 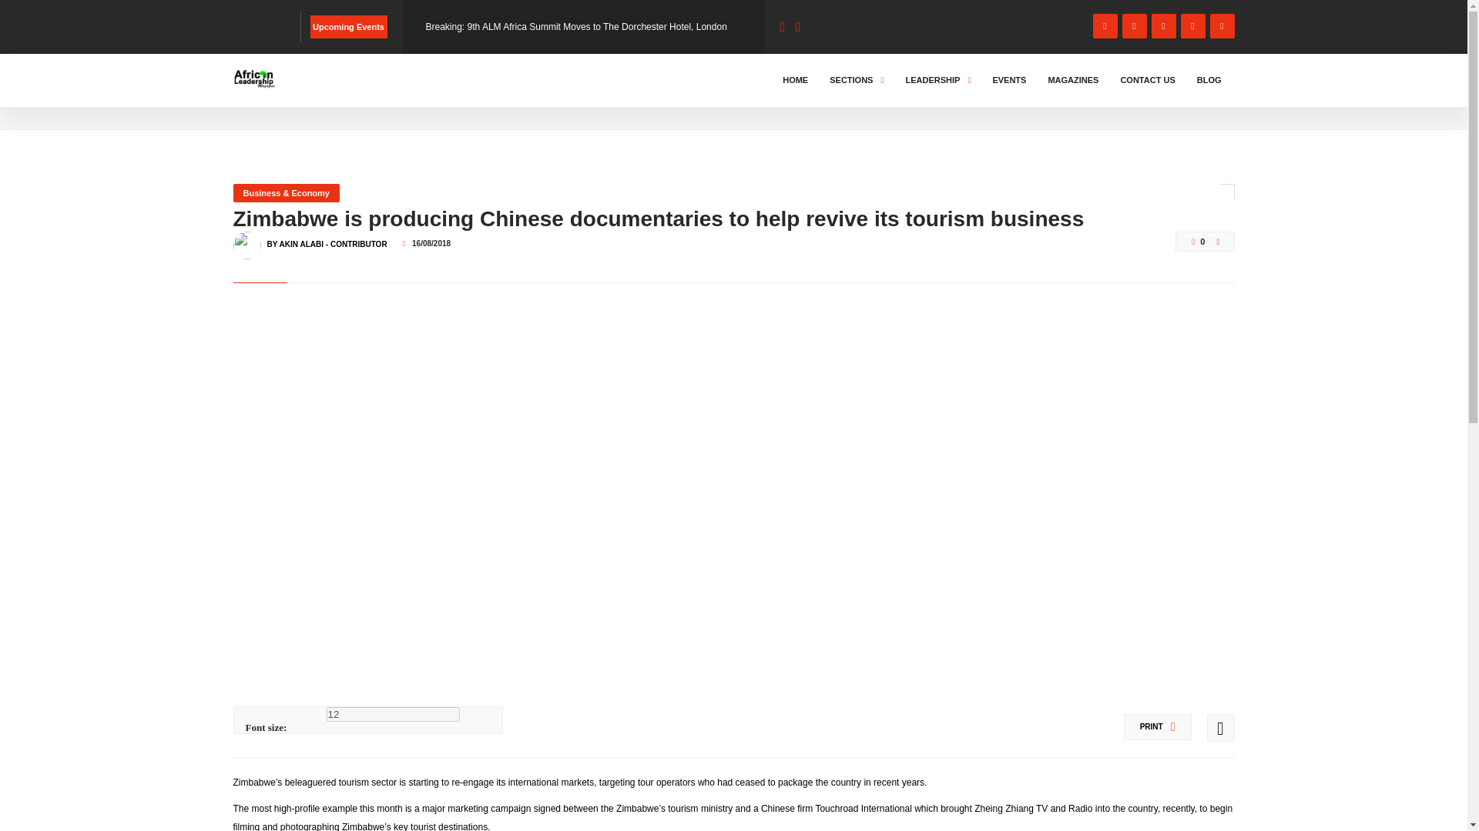 I want to click on BLOG, so click(x=1209, y=80).